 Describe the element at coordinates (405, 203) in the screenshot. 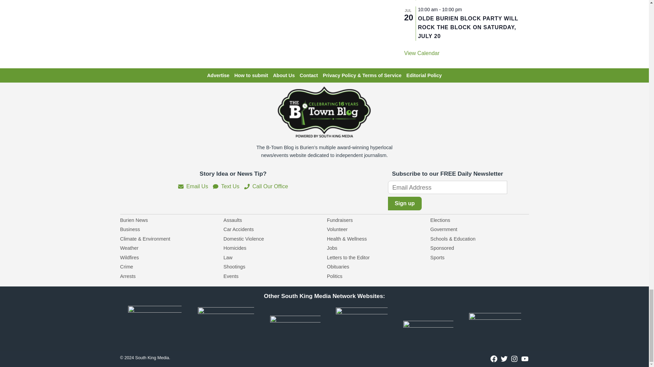

I see `Sign up` at that location.